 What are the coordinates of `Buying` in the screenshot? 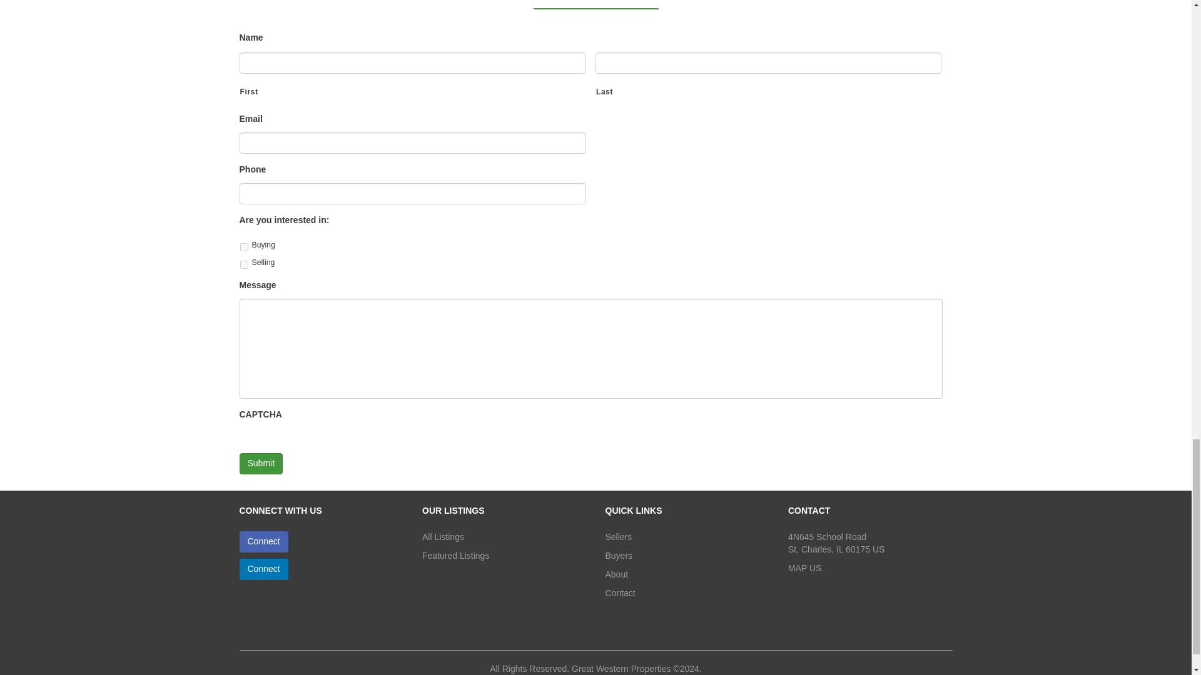 It's located at (244, 246).